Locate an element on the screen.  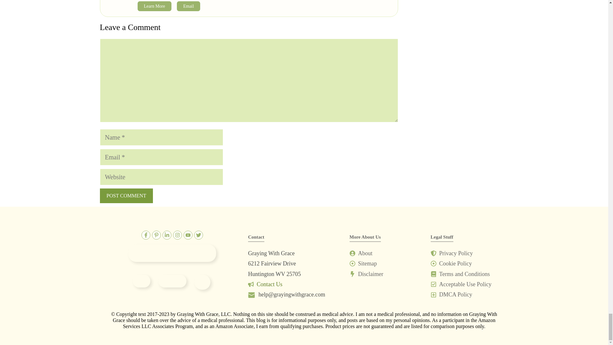
Post Comment is located at coordinates (126, 195).